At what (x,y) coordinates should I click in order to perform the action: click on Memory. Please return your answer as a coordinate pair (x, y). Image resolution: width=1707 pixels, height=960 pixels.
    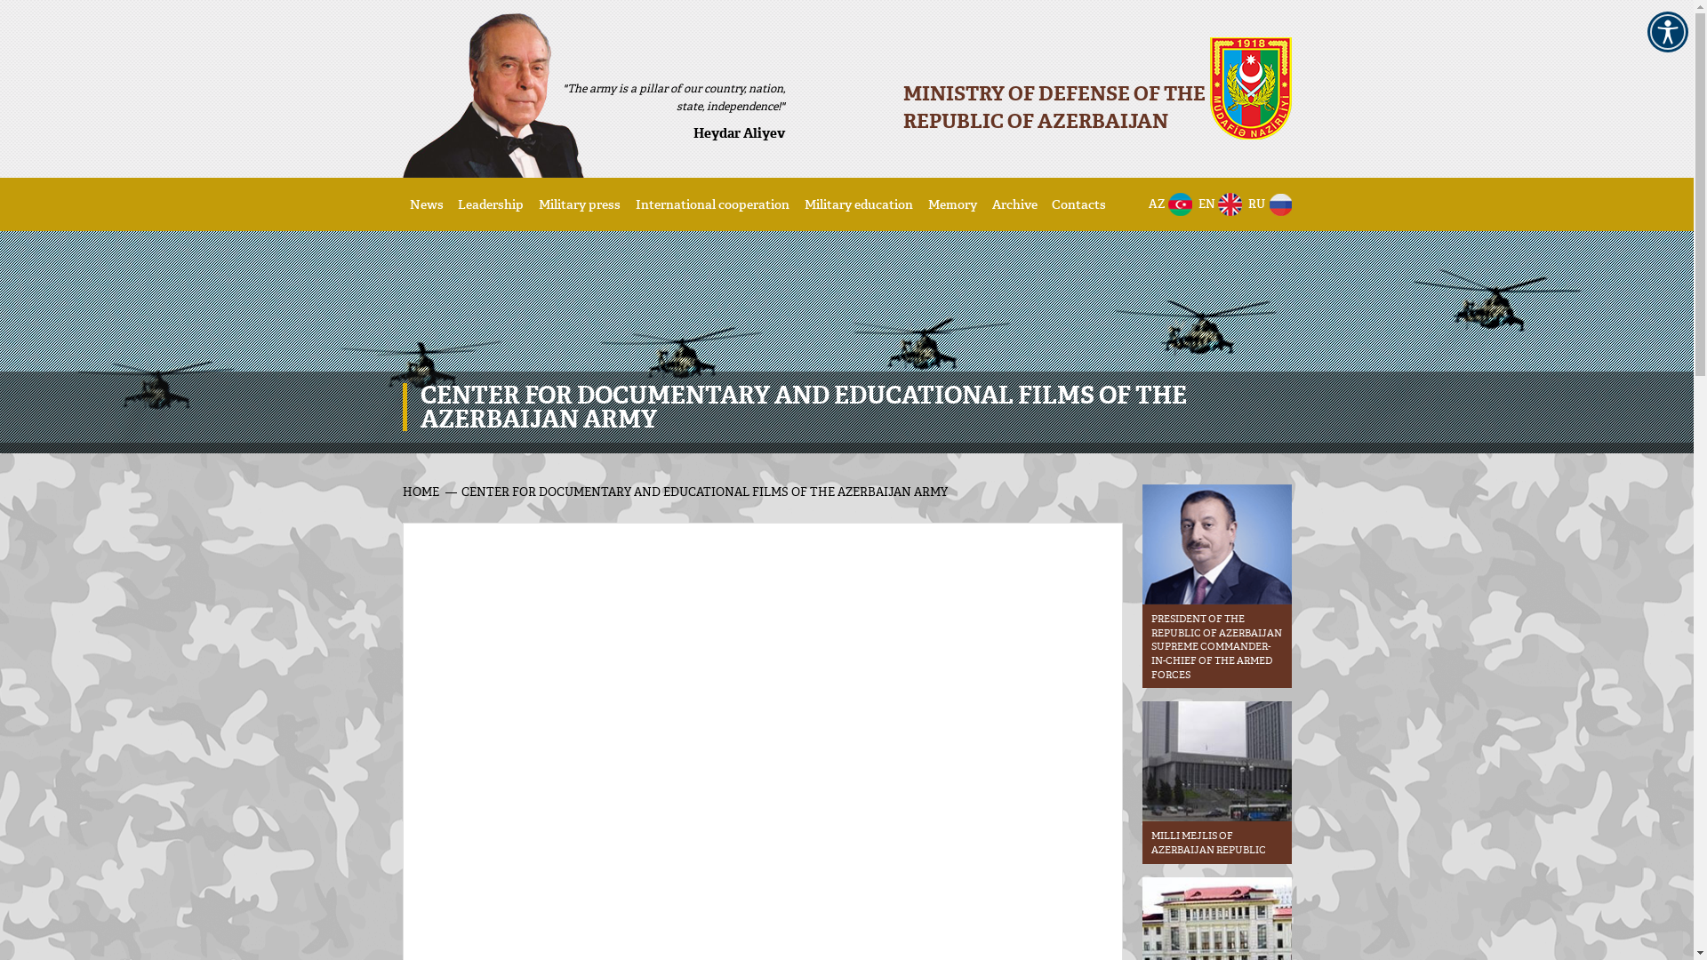
    Looking at the image, I should click on (953, 204).